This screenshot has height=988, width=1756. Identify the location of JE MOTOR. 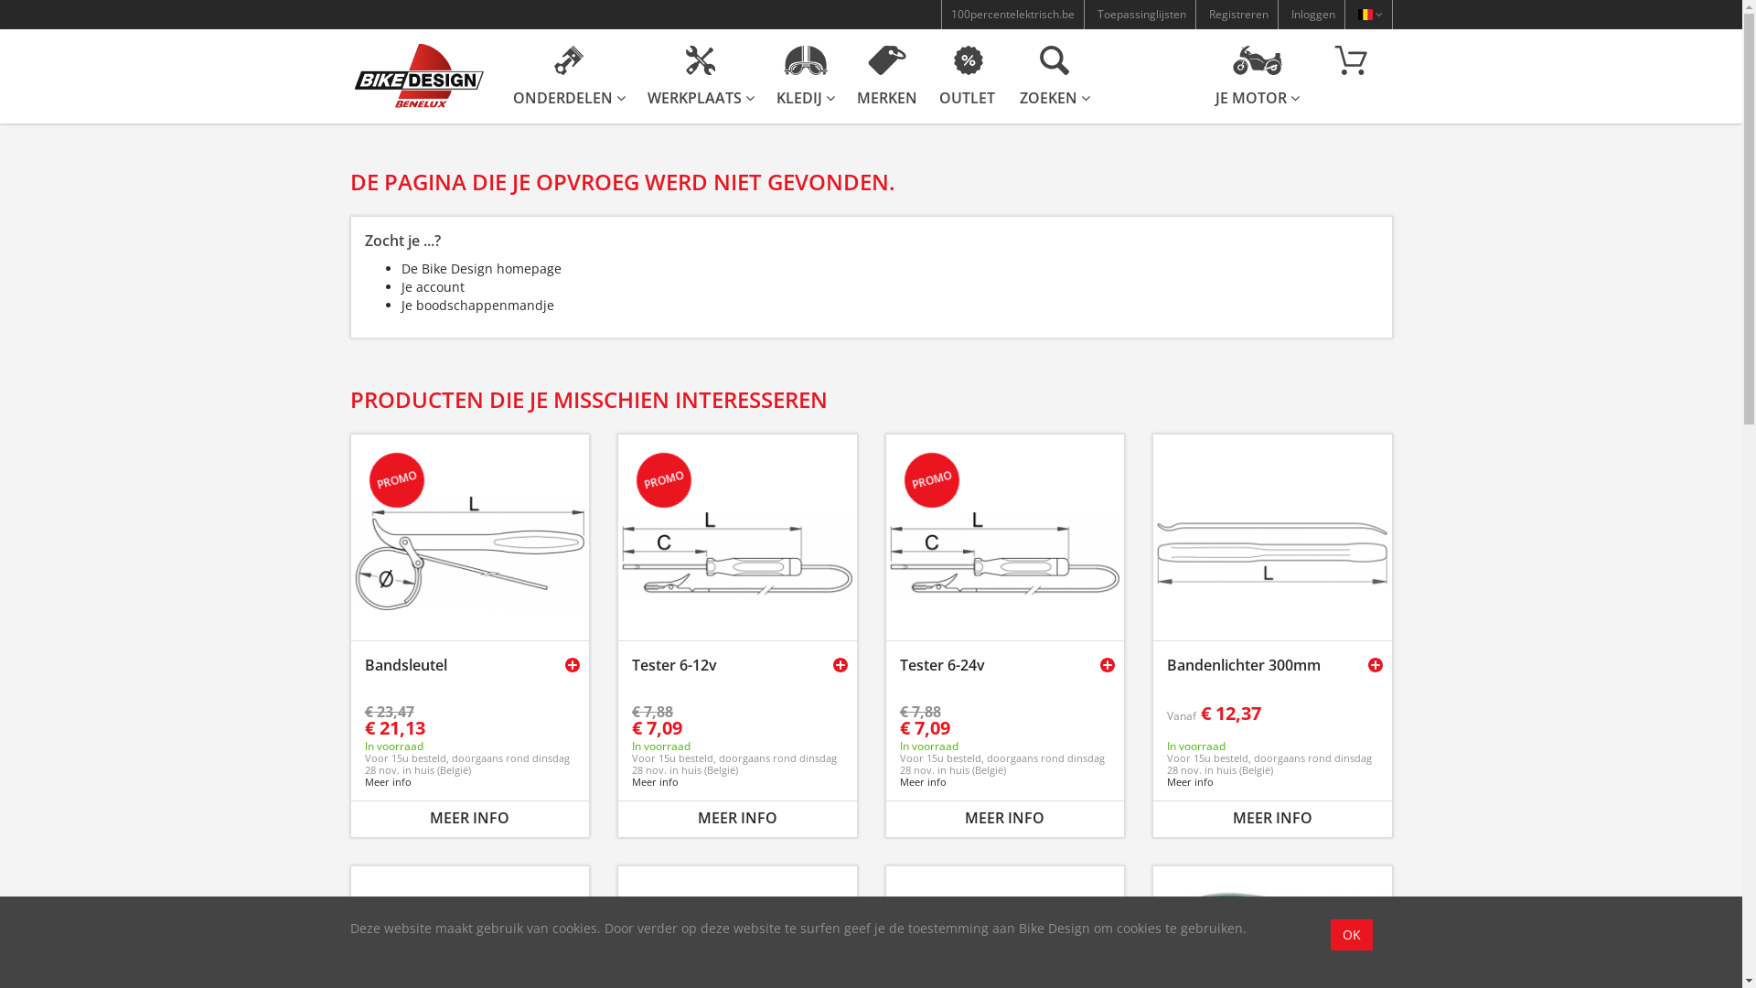
(1257, 77).